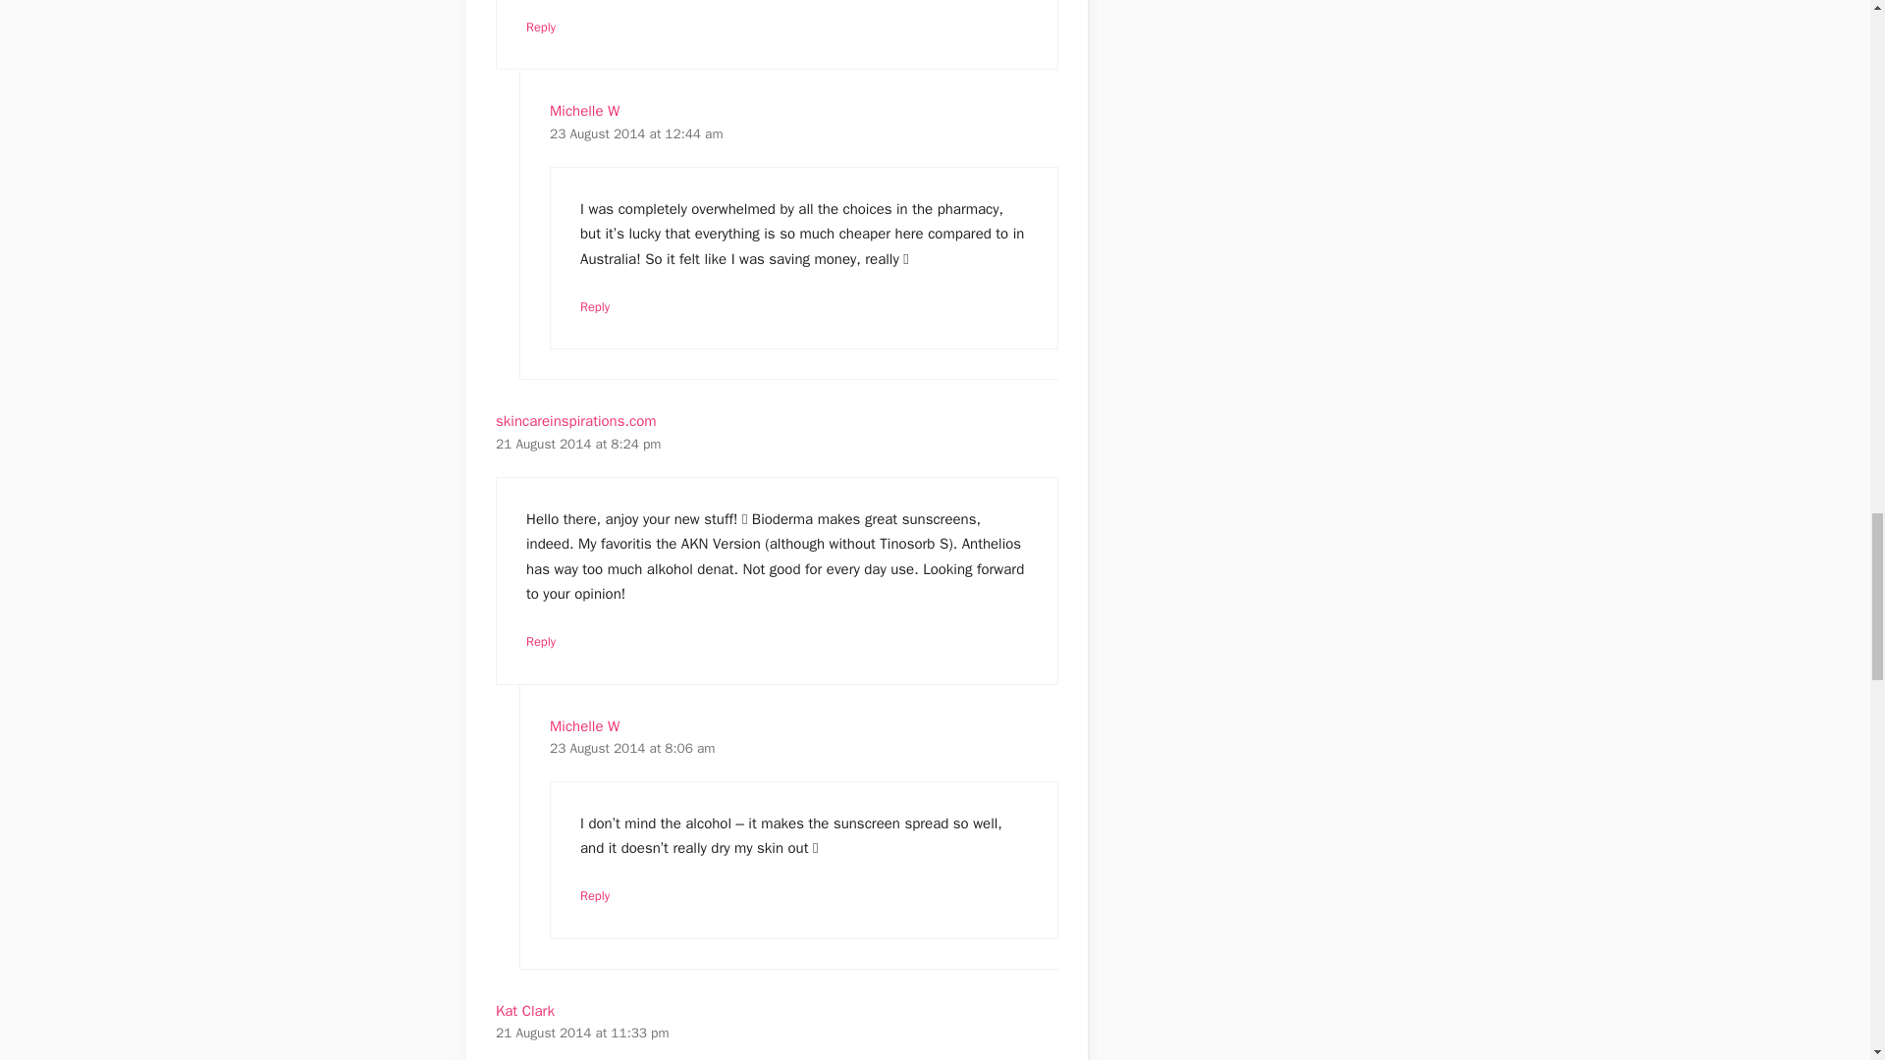 The width and height of the screenshot is (1885, 1060). I want to click on 21 August 2014 at 8:24 pm, so click(577, 444).